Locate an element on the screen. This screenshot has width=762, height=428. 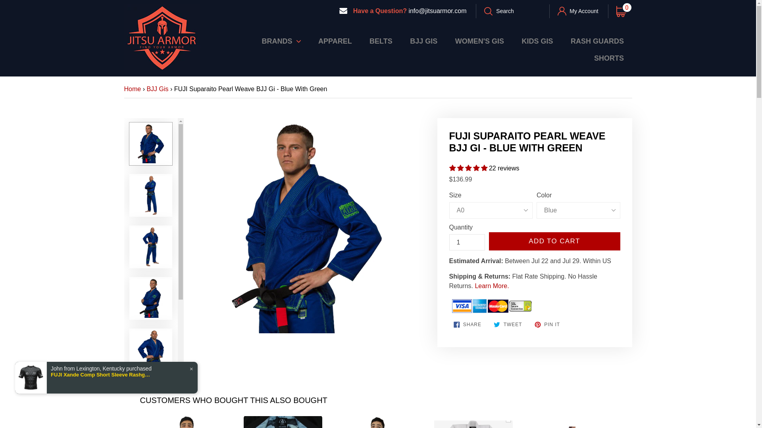
1 is located at coordinates (381, 40).